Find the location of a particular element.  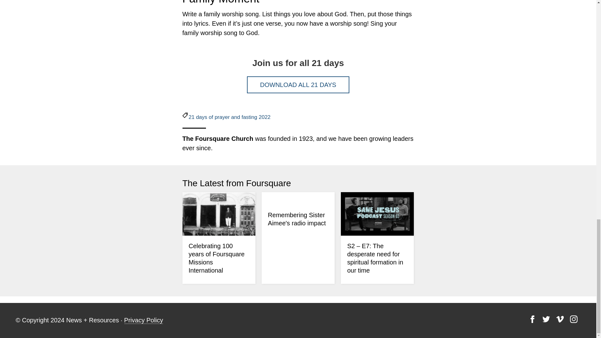

The Foursquare Church is located at coordinates (217, 138).